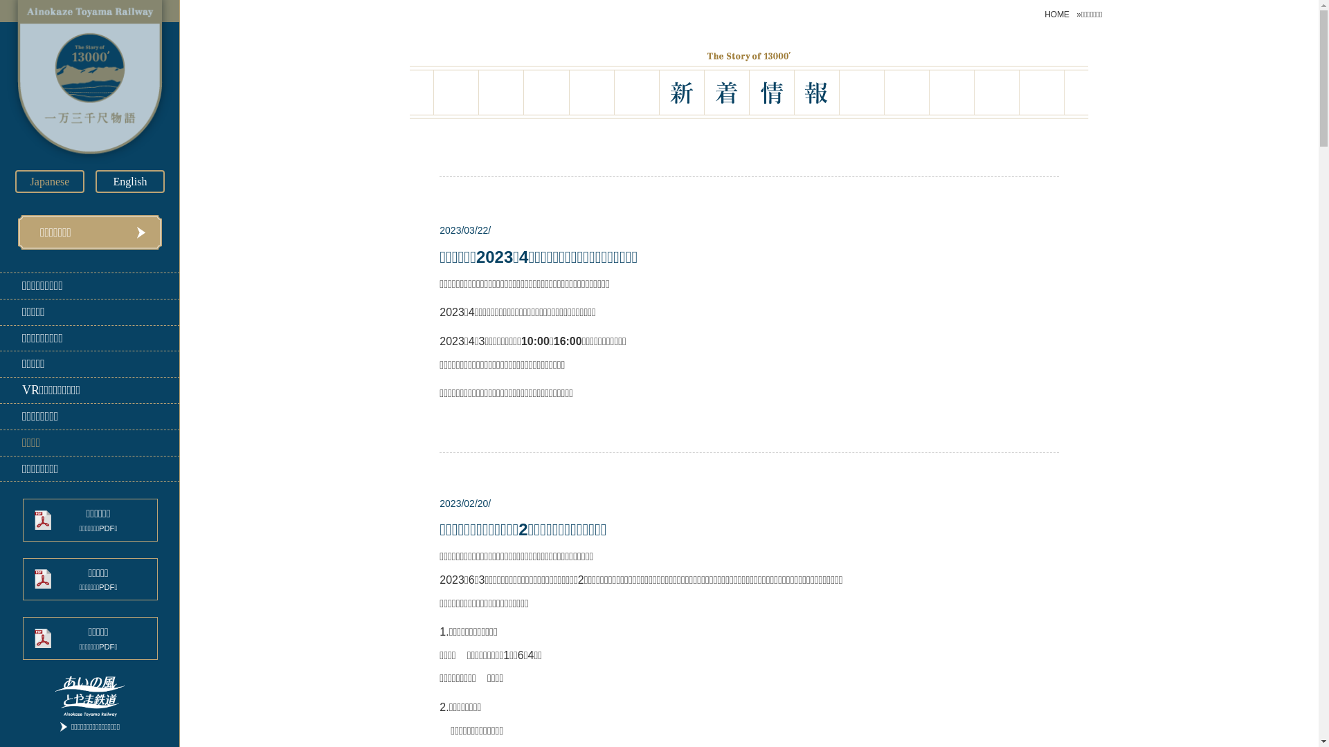 This screenshot has height=747, width=1329. Describe the element at coordinates (1060, 15) in the screenshot. I see `HOME` at that location.